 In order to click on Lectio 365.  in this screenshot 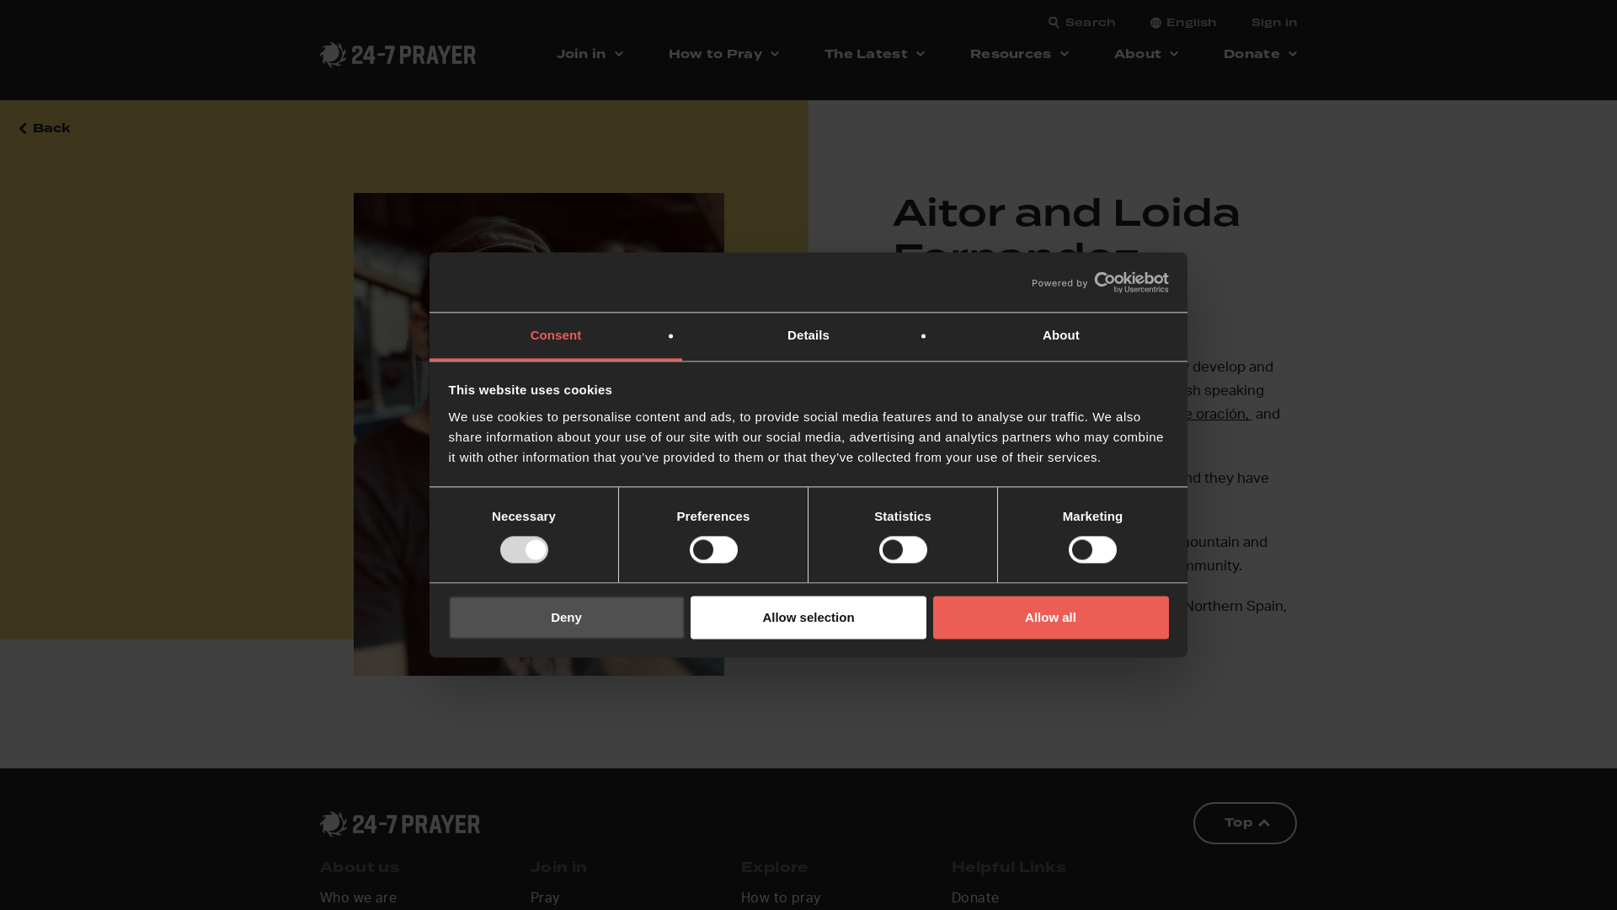, I will do `click(1082, 438)`.